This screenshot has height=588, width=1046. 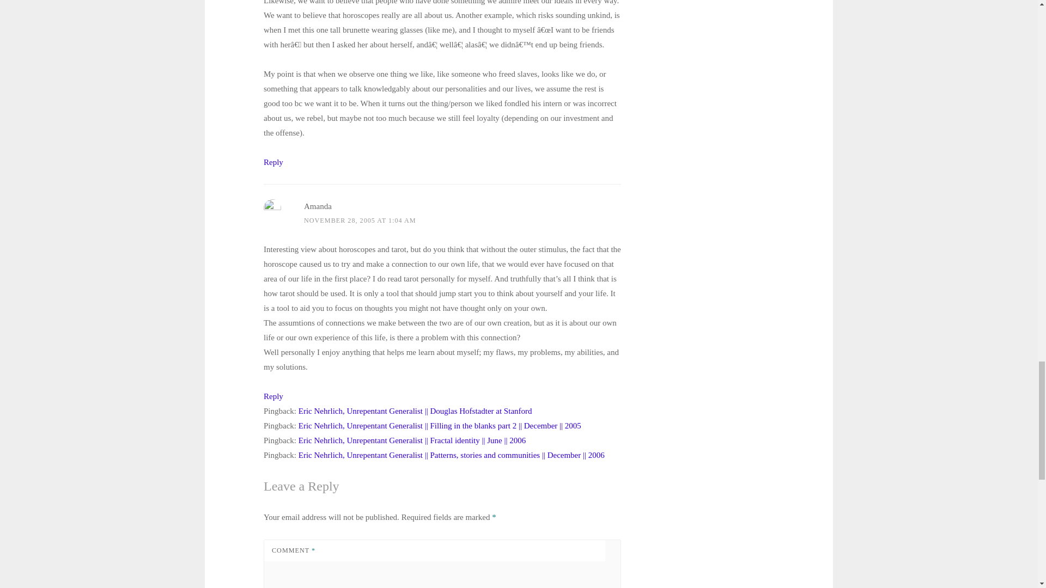 What do you see at coordinates (360, 220) in the screenshot?
I see `NOVEMBER 28, 2005 AT 1:04 AM` at bounding box center [360, 220].